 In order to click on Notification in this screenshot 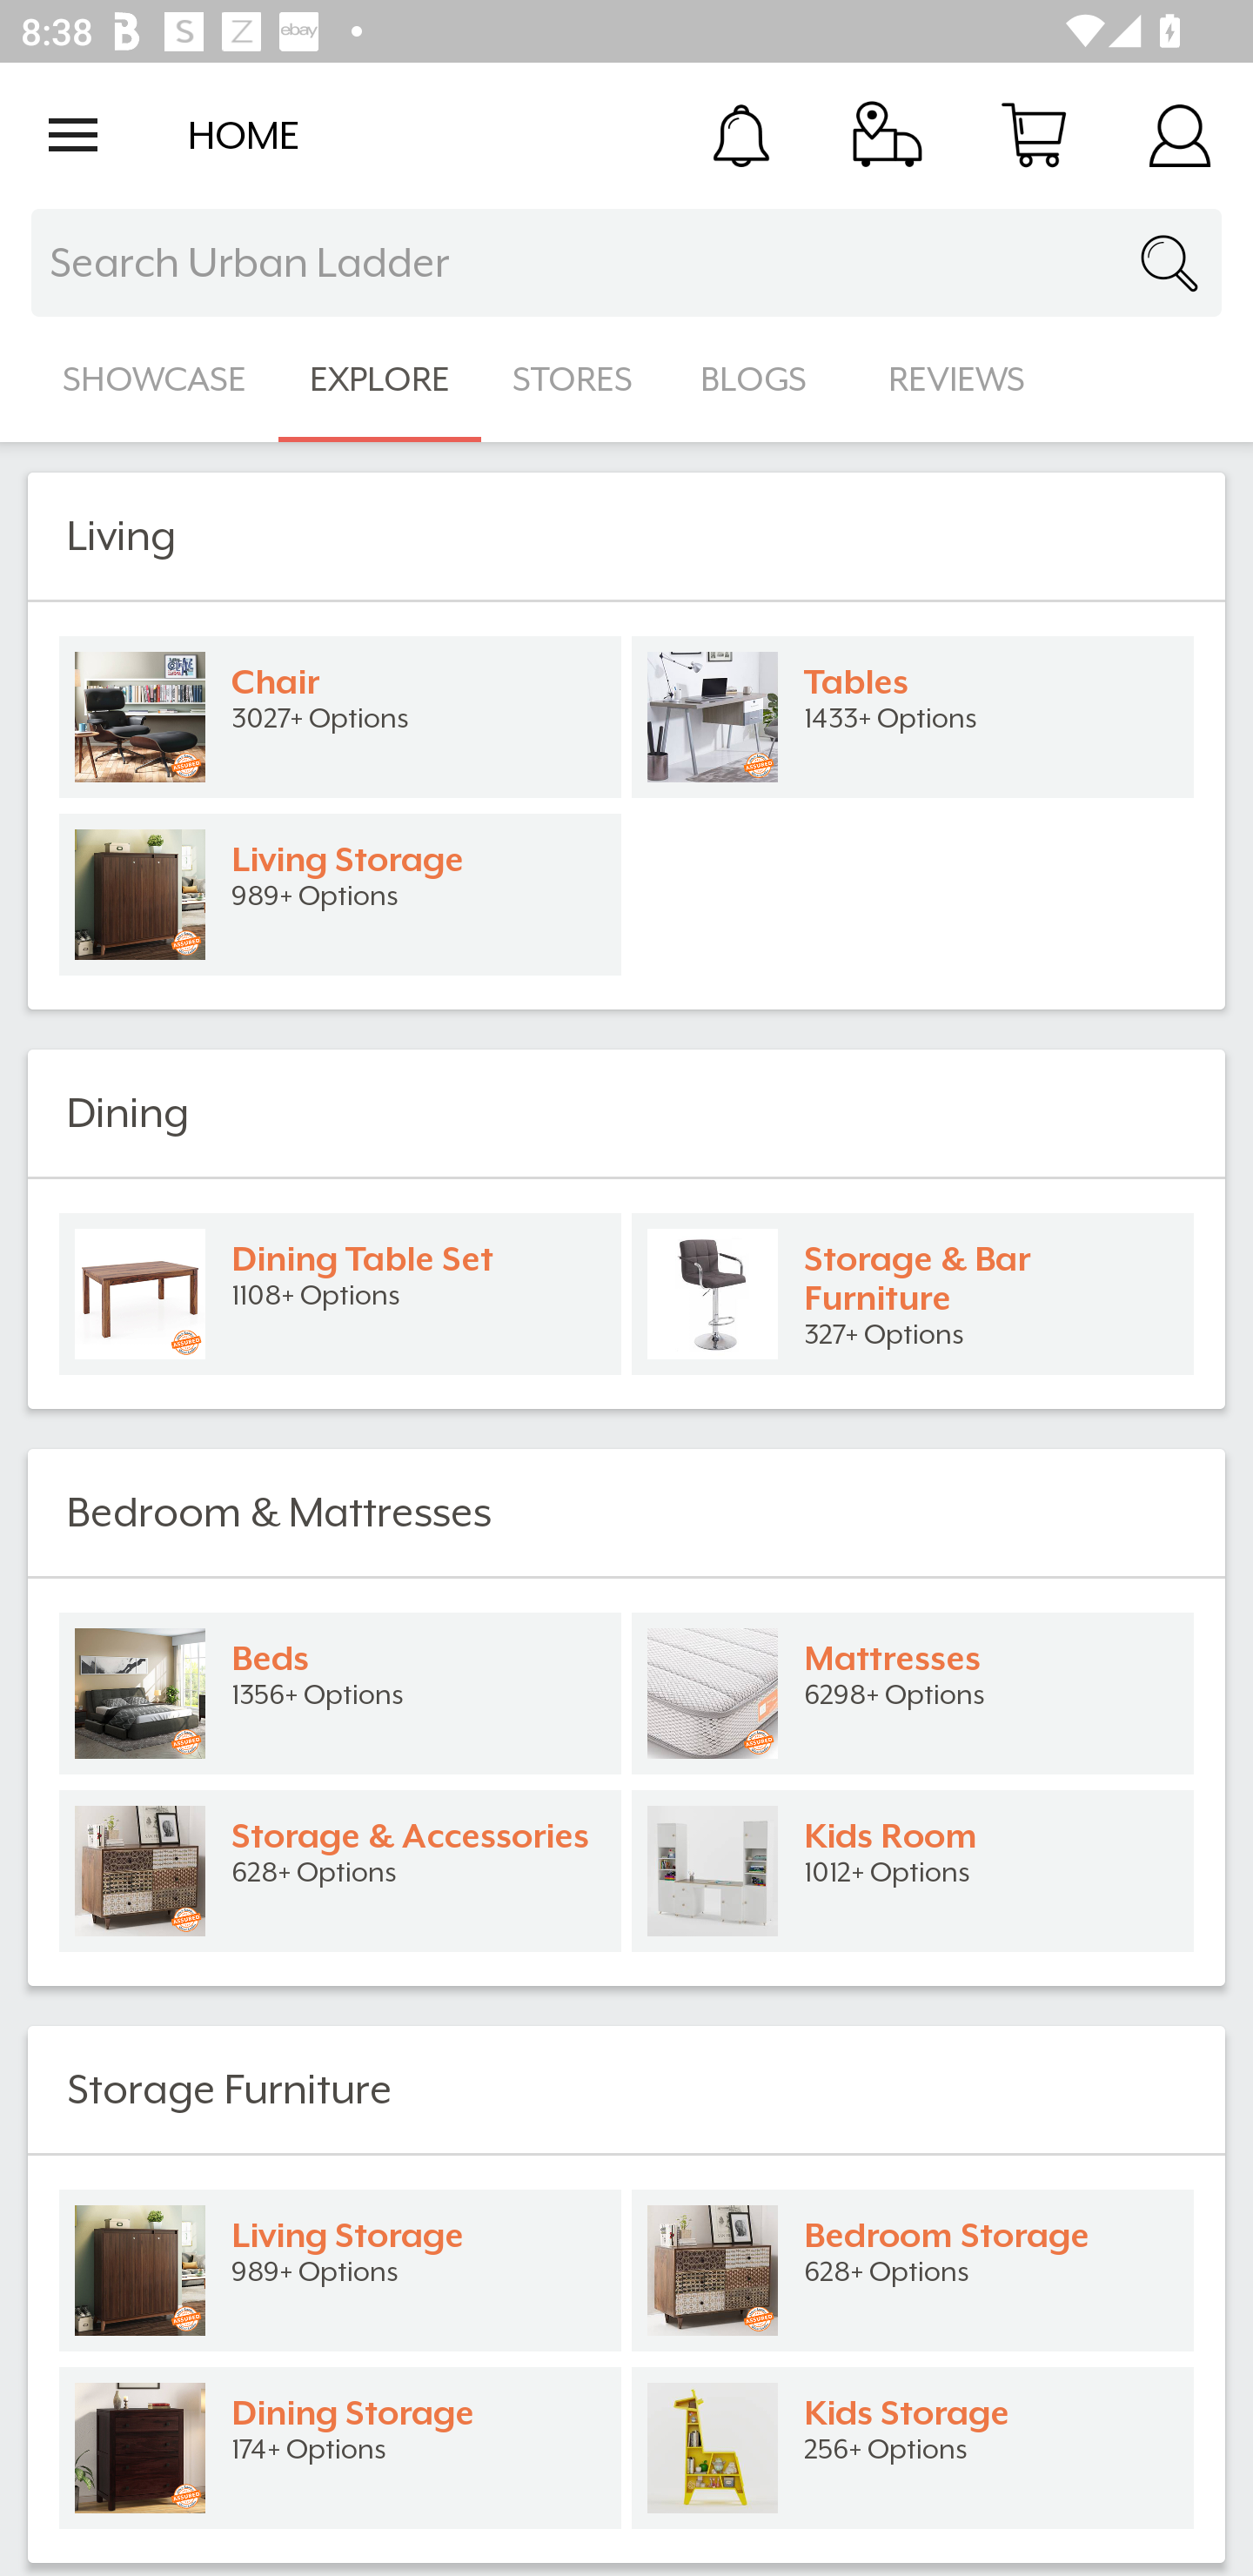, I will do `click(741, 134)`.